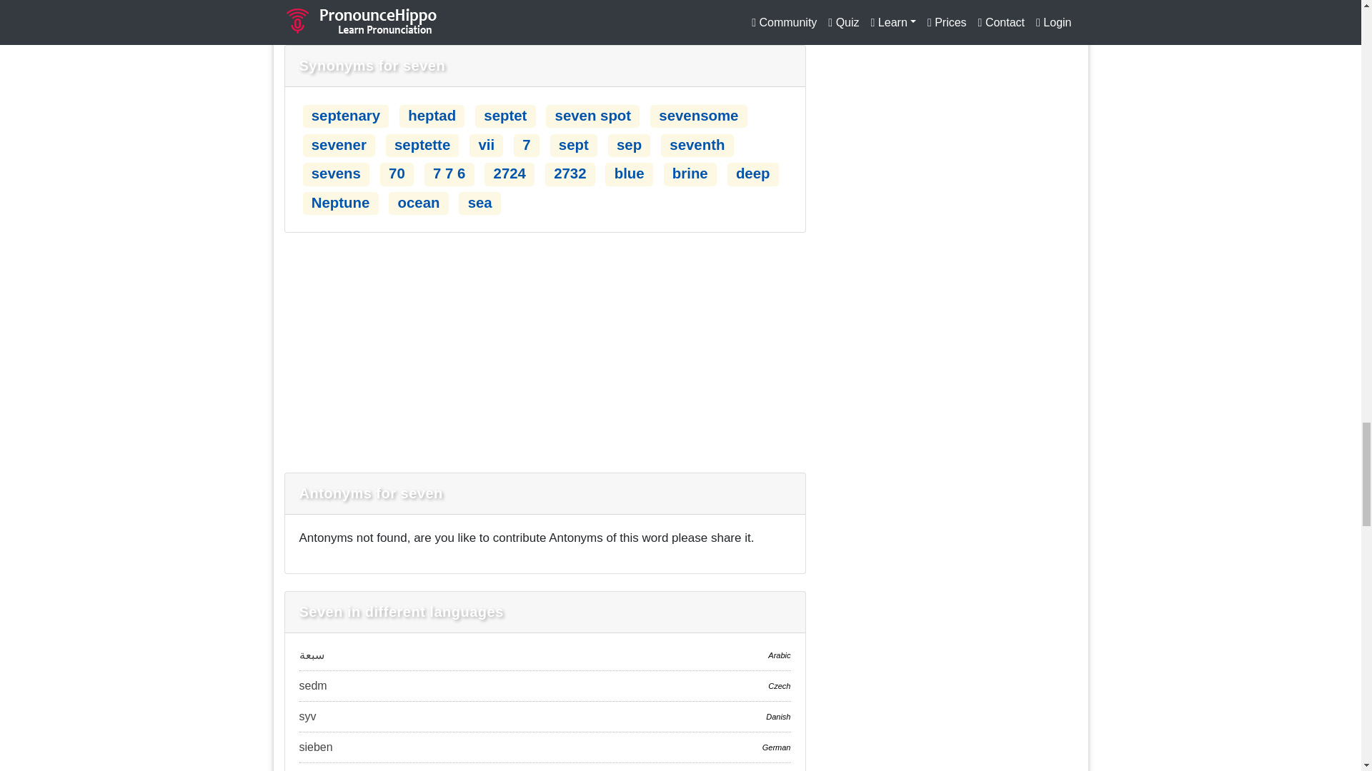 The height and width of the screenshot is (771, 1372). I want to click on sep, so click(629, 144).